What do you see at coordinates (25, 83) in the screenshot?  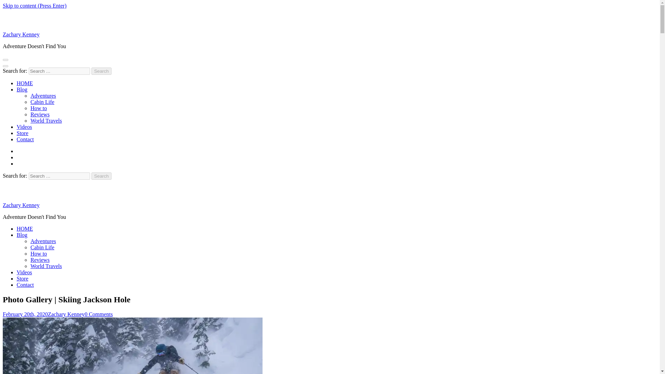 I see `HOME` at bounding box center [25, 83].